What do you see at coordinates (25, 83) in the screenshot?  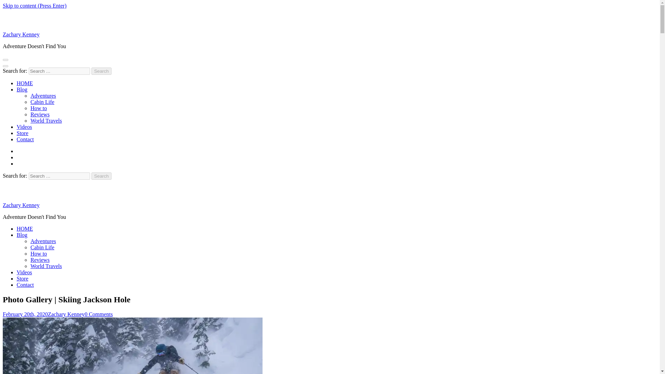 I see `HOME` at bounding box center [25, 83].